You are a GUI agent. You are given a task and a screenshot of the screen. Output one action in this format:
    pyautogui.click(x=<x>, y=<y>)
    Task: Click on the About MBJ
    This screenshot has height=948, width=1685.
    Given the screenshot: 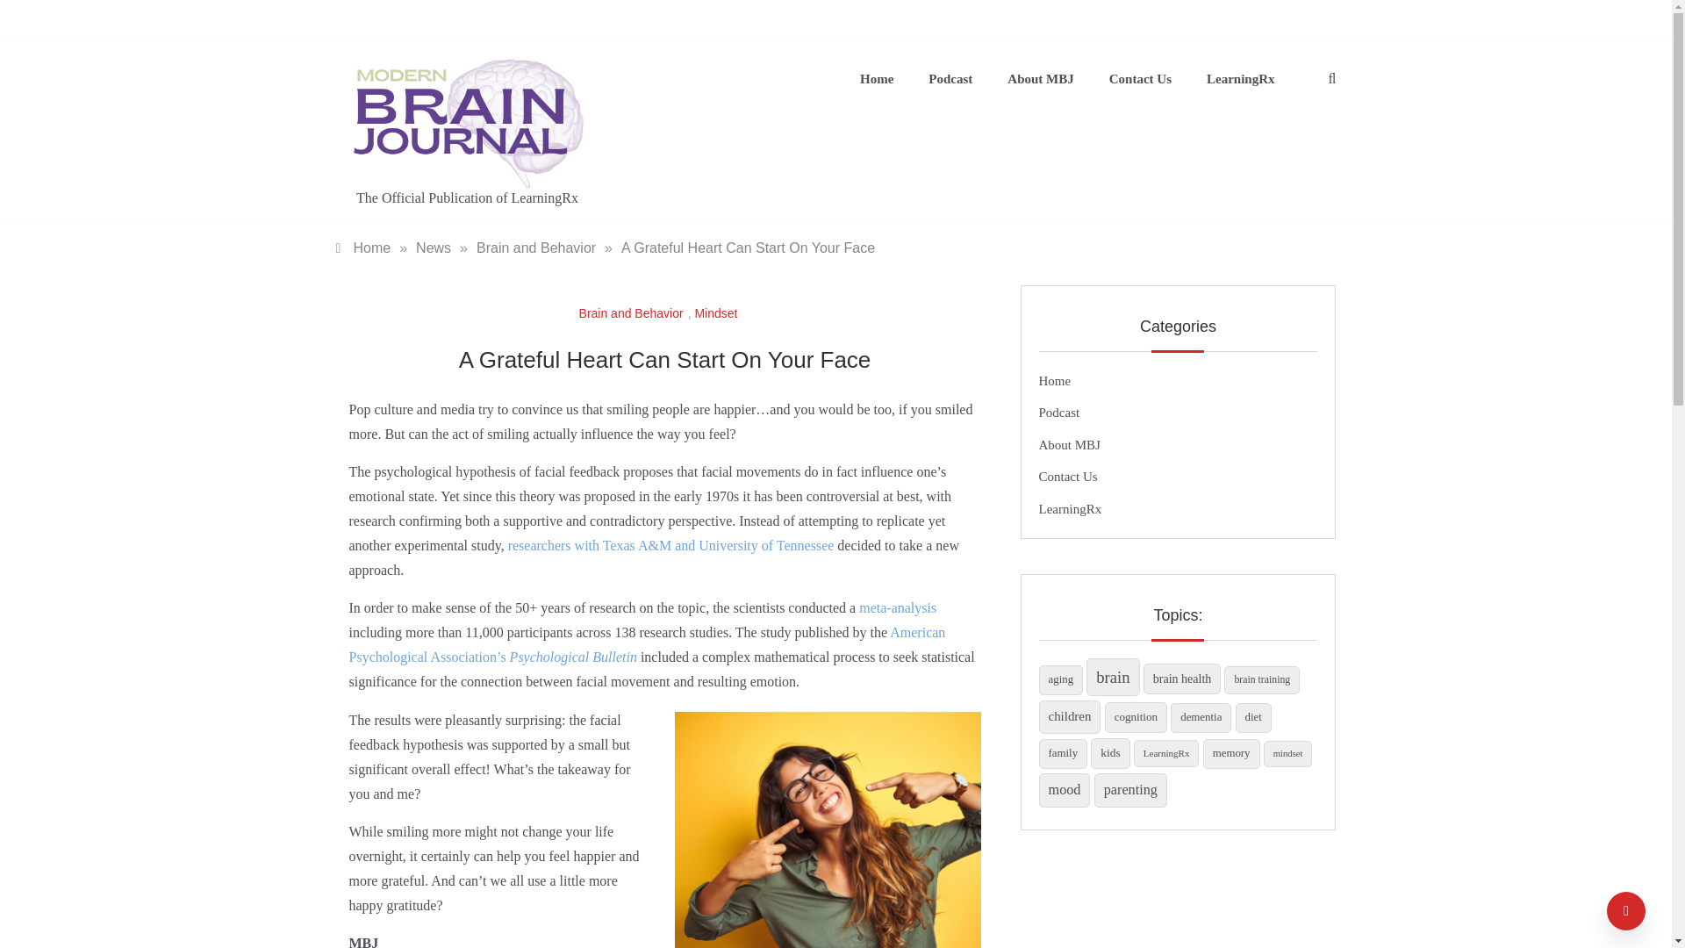 What is the action you would take?
    pyautogui.click(x=1040, y=79)
    